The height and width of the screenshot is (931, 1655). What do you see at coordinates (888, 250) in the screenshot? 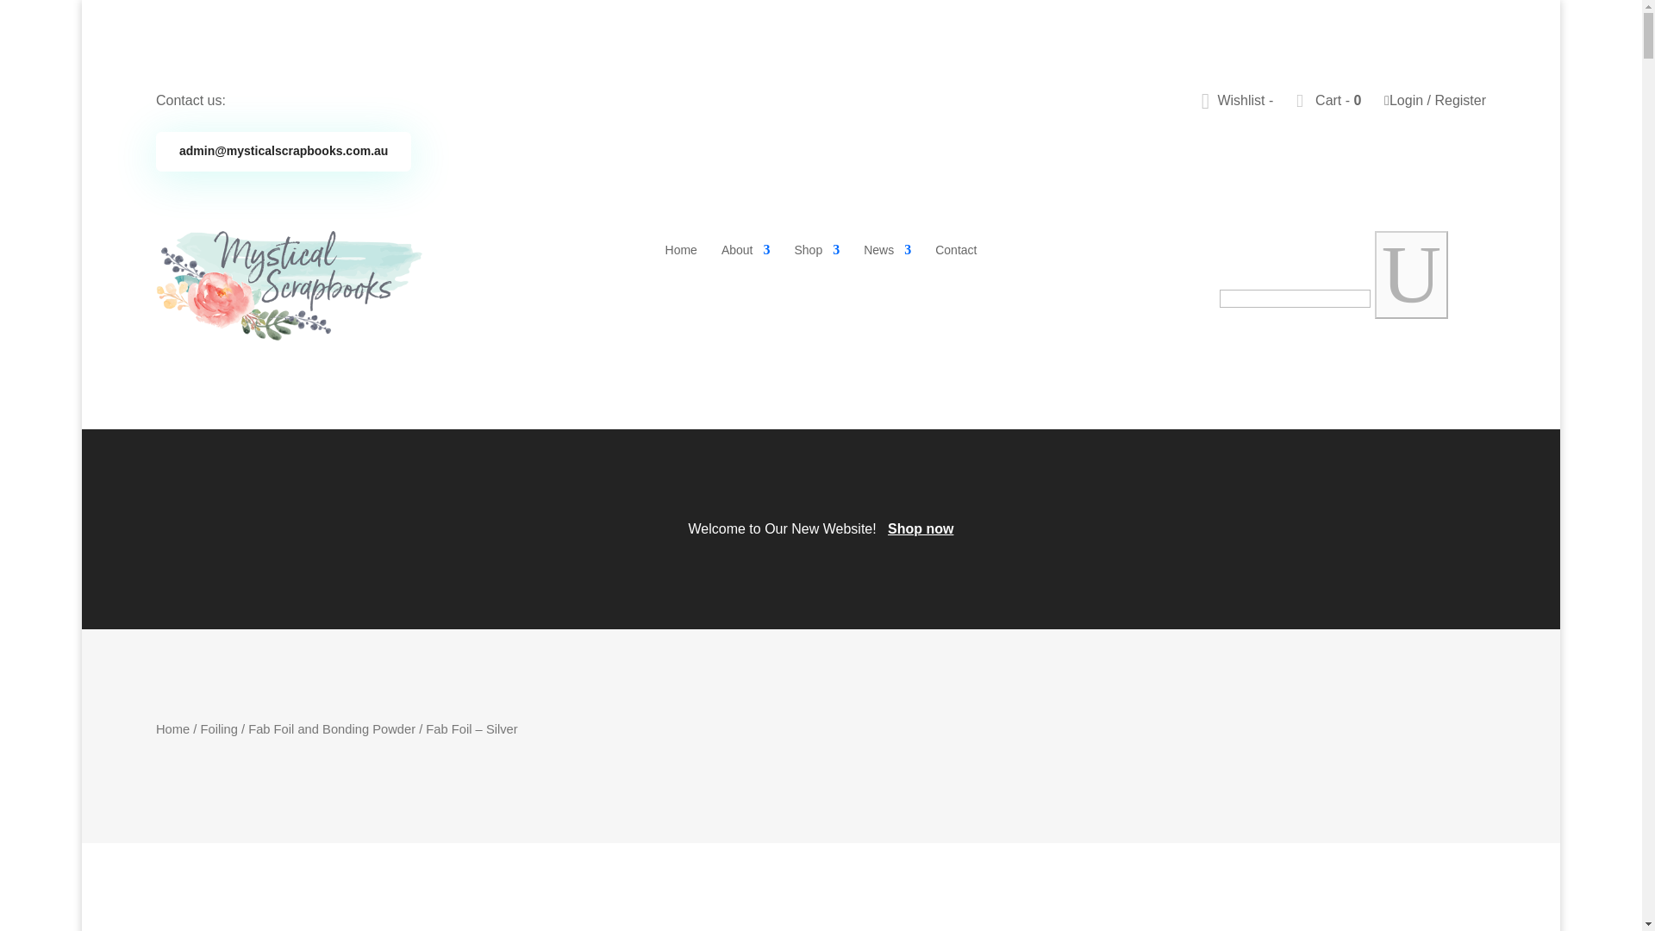
I see `News` at bounding box center [888, 250].